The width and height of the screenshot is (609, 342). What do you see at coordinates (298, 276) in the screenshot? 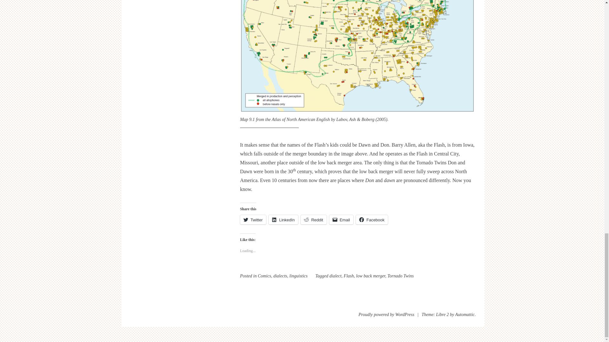
I see `linguistics` at bounding box center [298, 276].